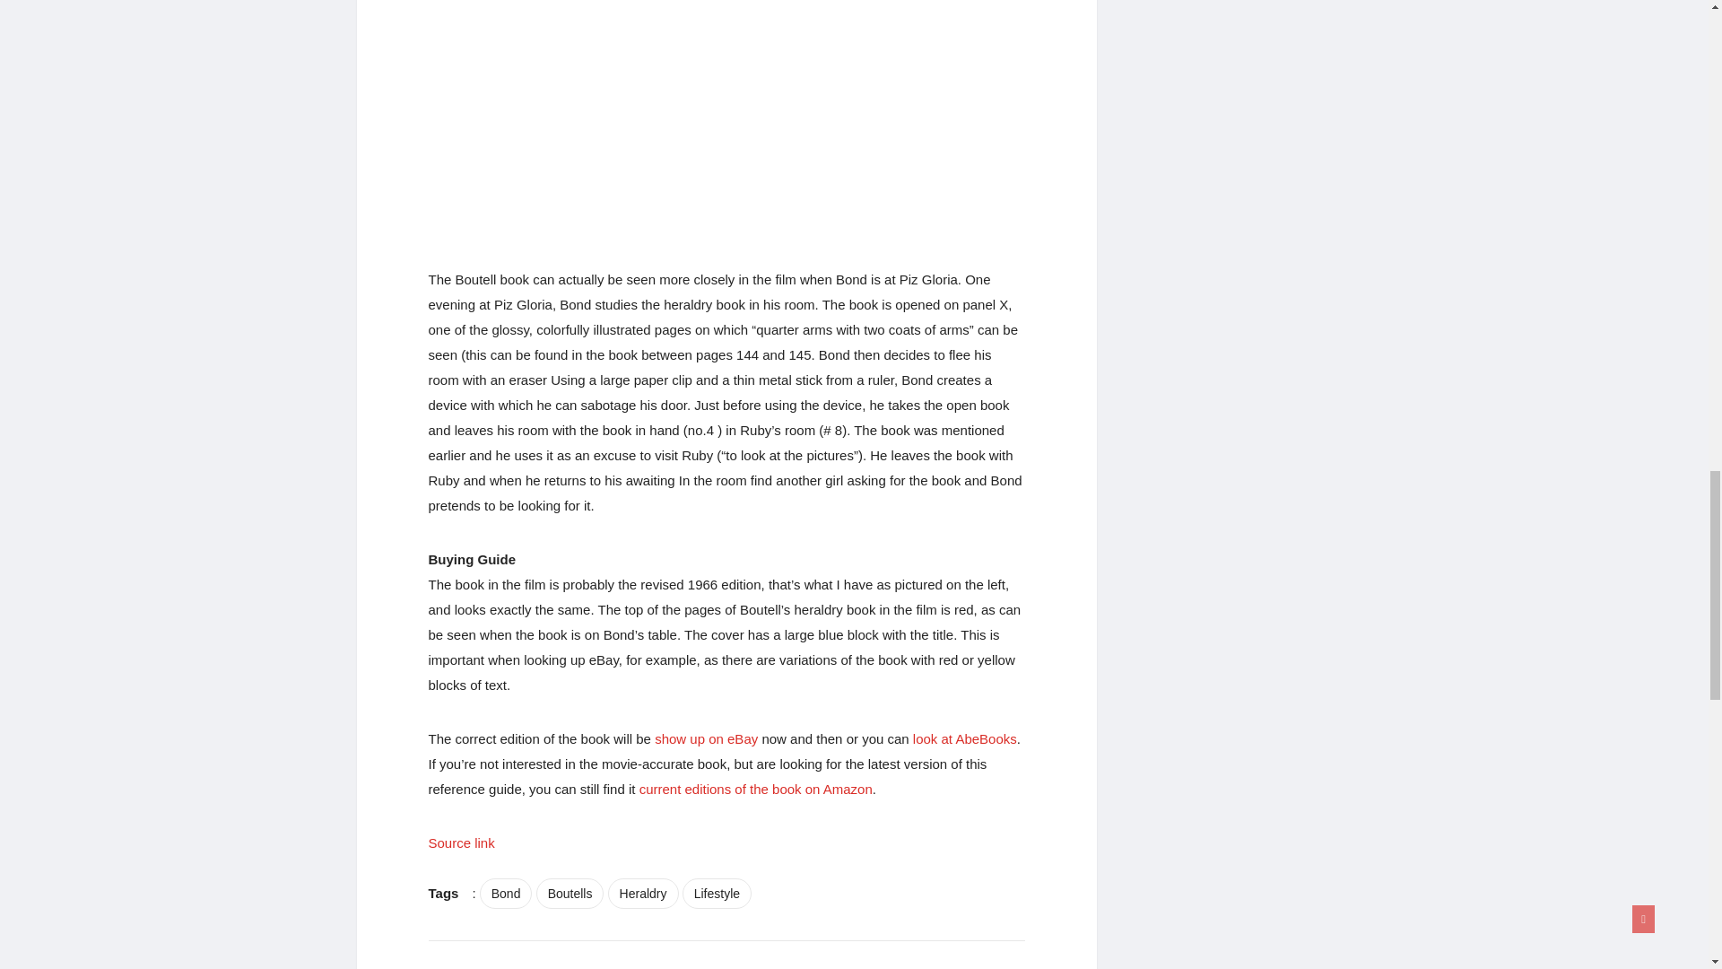 This screenshot has height=969, width=1722. Describe the element at coordinates (705, 738) in the screenshot. I see `show up on eBay` at that location.